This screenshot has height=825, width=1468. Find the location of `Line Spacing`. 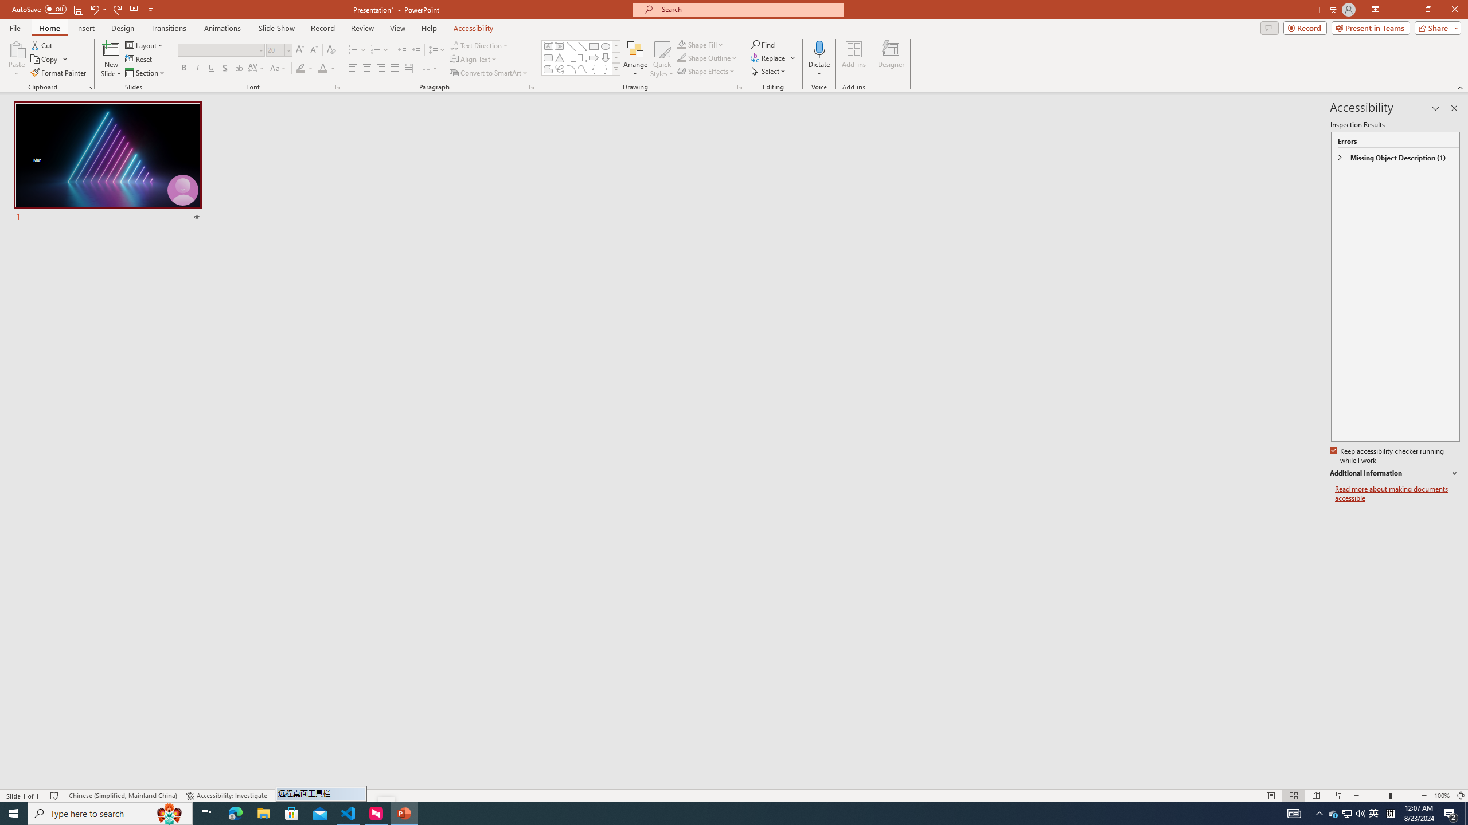

Line Spacing is located at coordinates (437, 50).